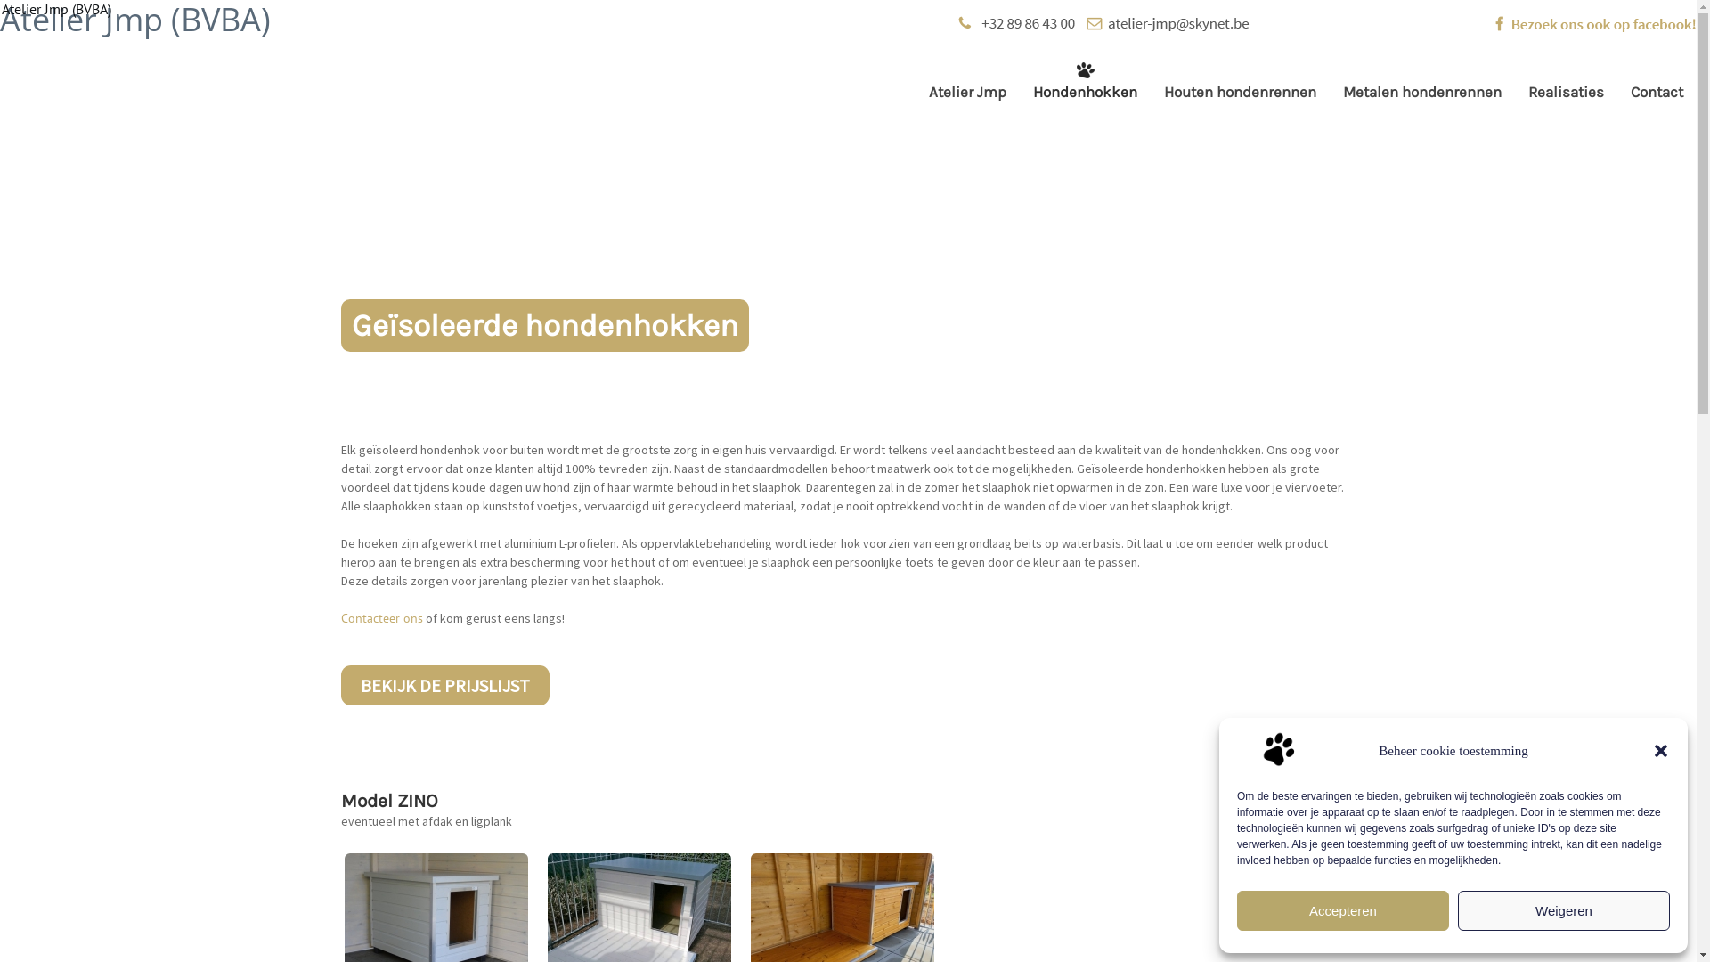 This screenshot has height=962, width=1710. I want to click on Hondenhokken, so click(1085, 92).